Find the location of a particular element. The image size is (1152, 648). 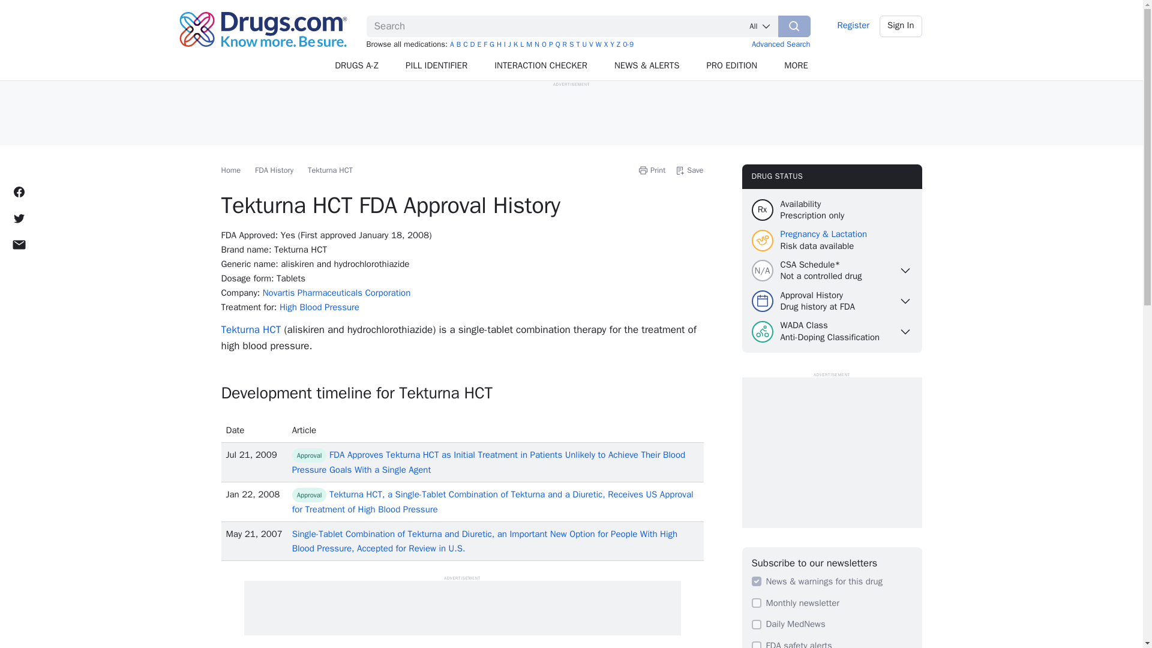

D is located at coordinates (472, 44).